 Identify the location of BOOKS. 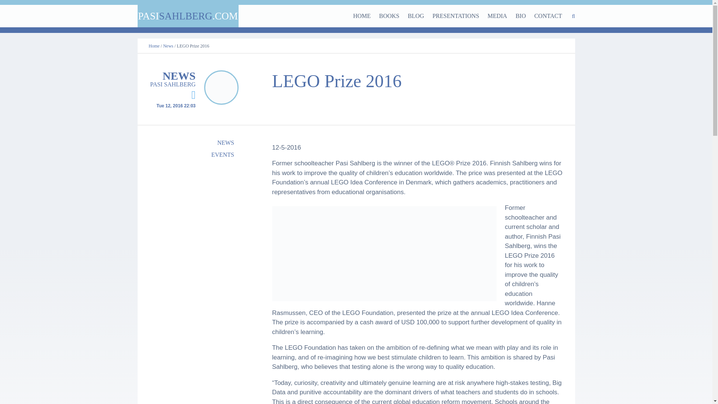
(389, 16).